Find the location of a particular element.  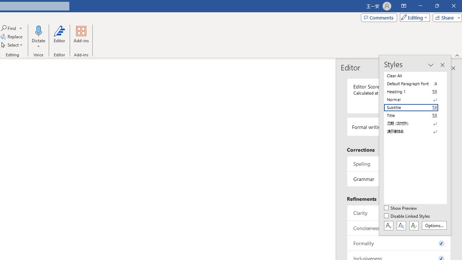

Clarity, 0 issues. Press space or enter to review items. is located at coordinates (399, 212).